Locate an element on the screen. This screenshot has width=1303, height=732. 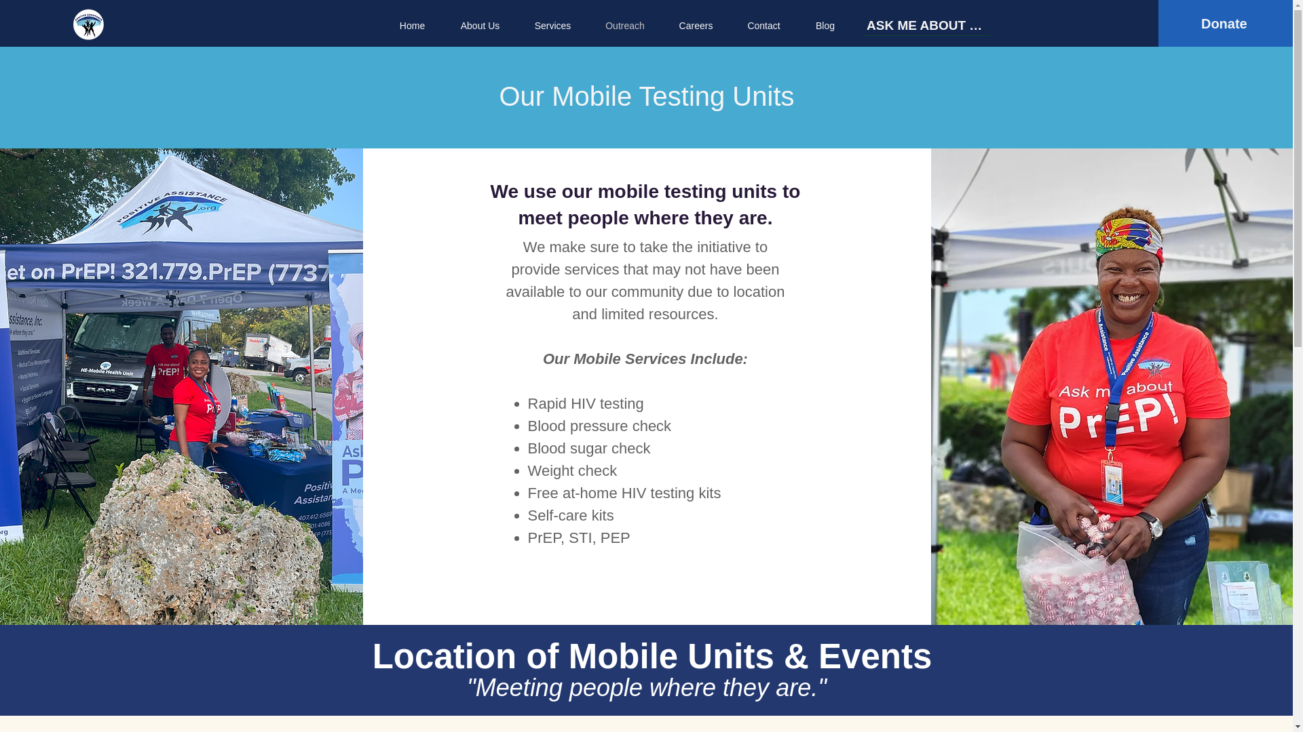
Services is located at coordinates (552, 25).